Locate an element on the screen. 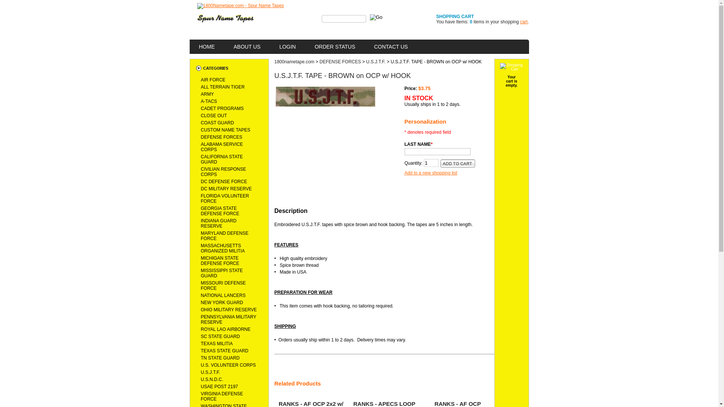 The width and height of the screenshot is (724, 407). SC STATE GUARD is located at coordinates (220, 337).